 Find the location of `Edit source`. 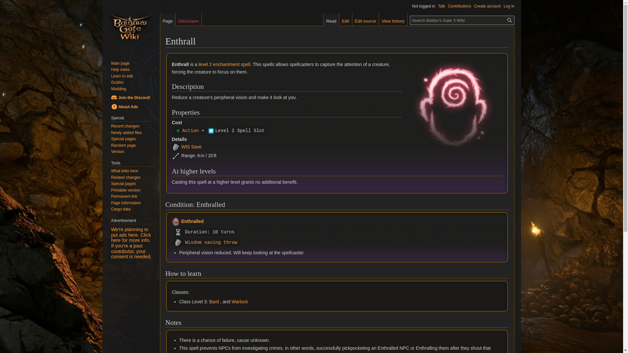

Edit source is located at coordinates (365, 19).